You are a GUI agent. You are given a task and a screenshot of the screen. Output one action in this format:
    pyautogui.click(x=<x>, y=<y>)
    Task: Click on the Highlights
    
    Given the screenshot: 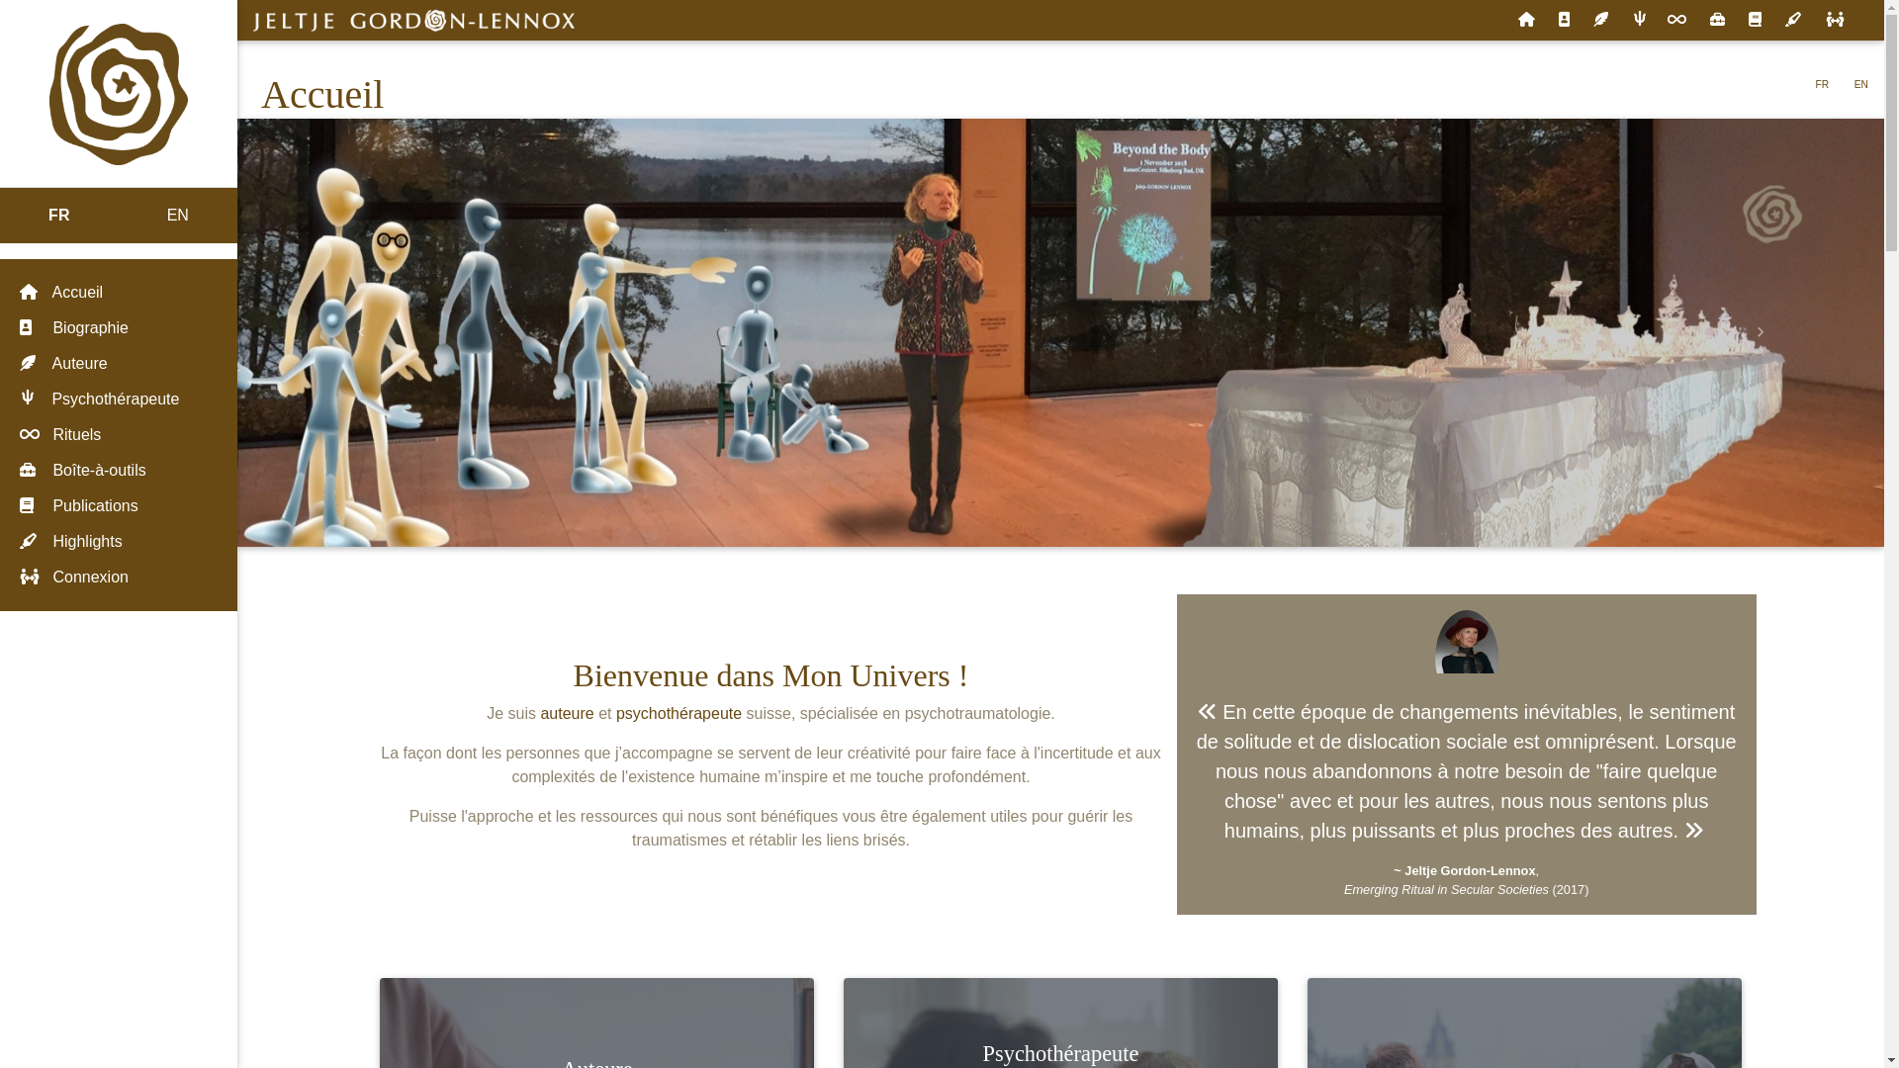 What is the action you would take?
    pyautogui.click(x=119, y=542)
    